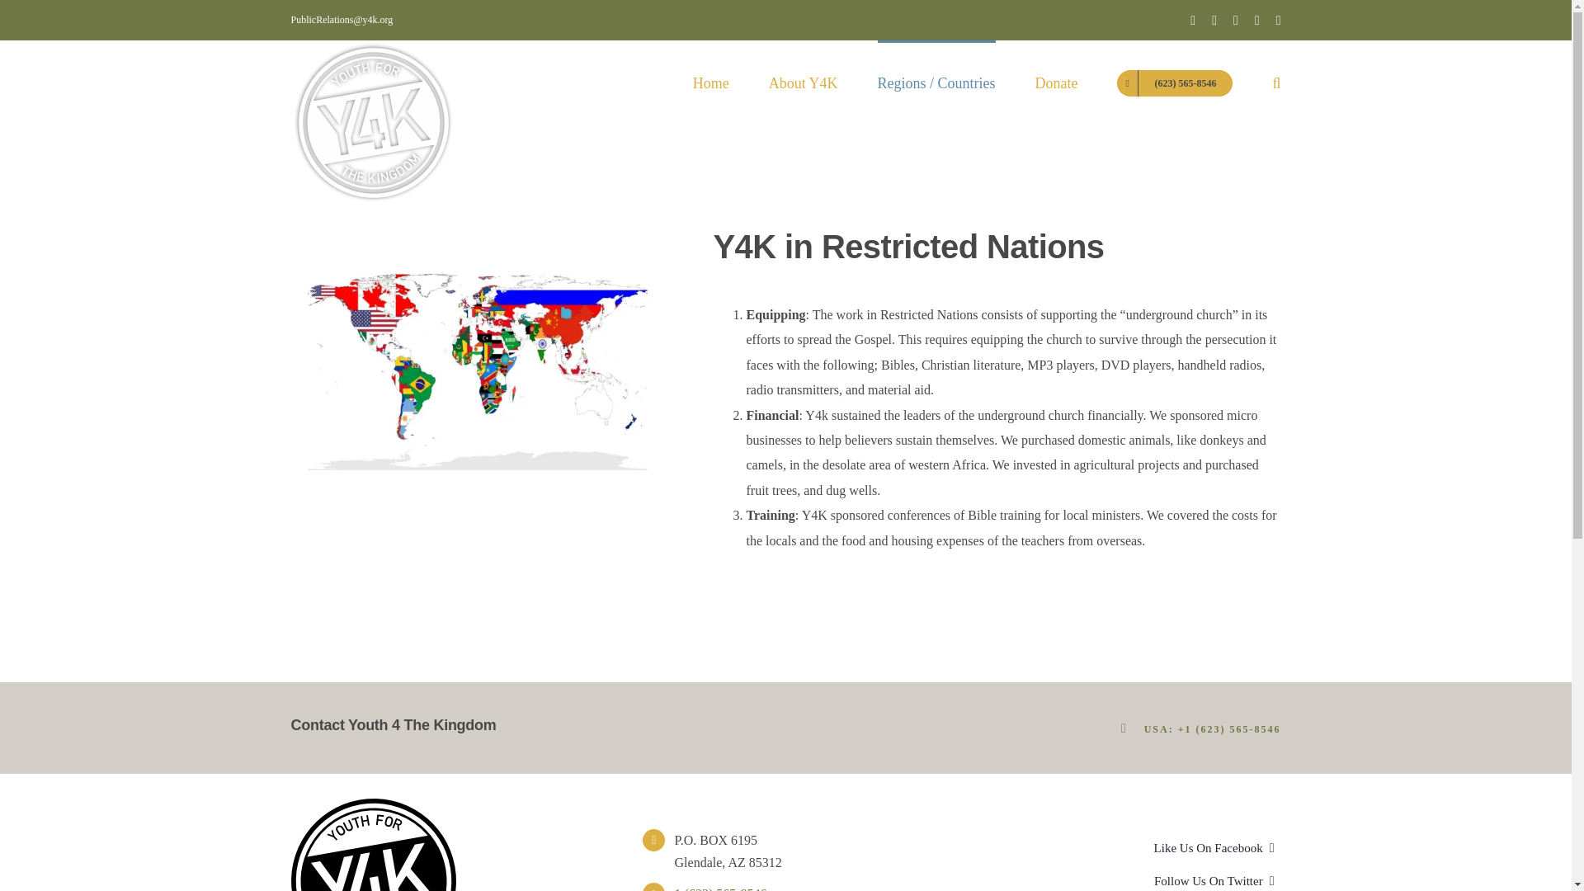  I want to click on Globe, so click(468, 365).